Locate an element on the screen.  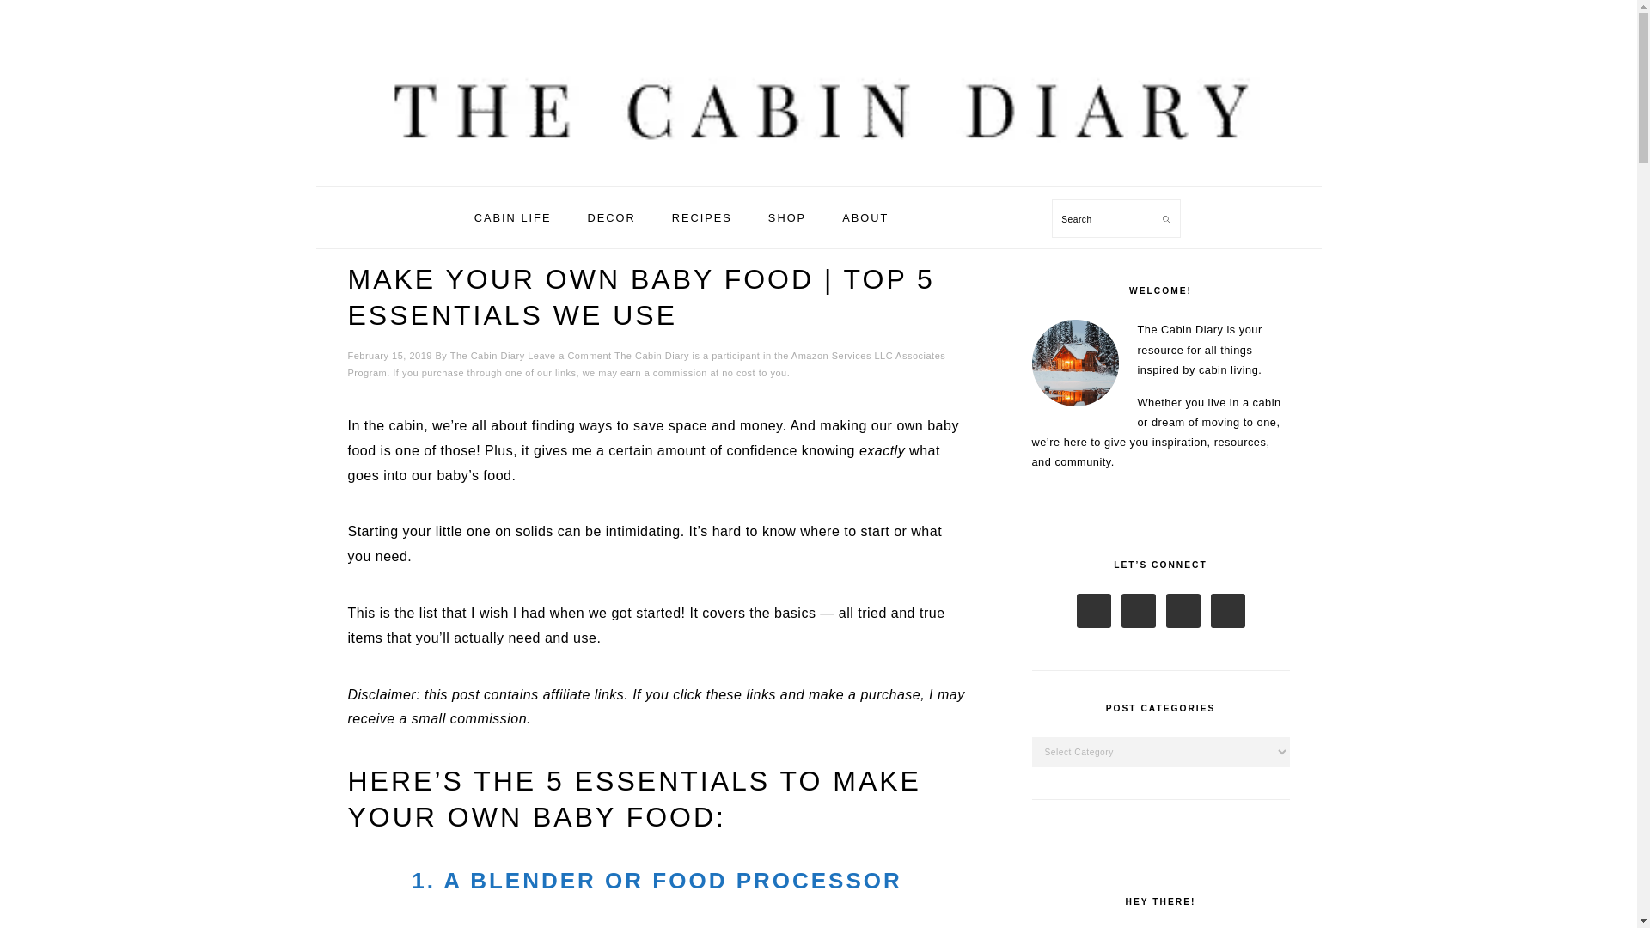
1. A BLENDER OR FOOD PROCESSOR is located at coordinates (657, 880).